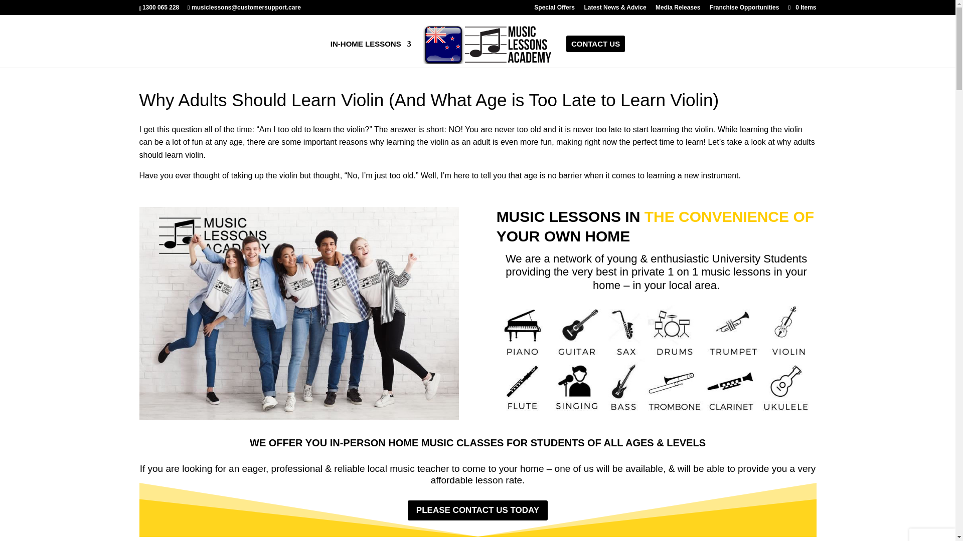 The width and height of the screenshot is (963, 541). Describe the element at coordinates (595, 54) in the screenshot. I see `CONTACT US` at that location.